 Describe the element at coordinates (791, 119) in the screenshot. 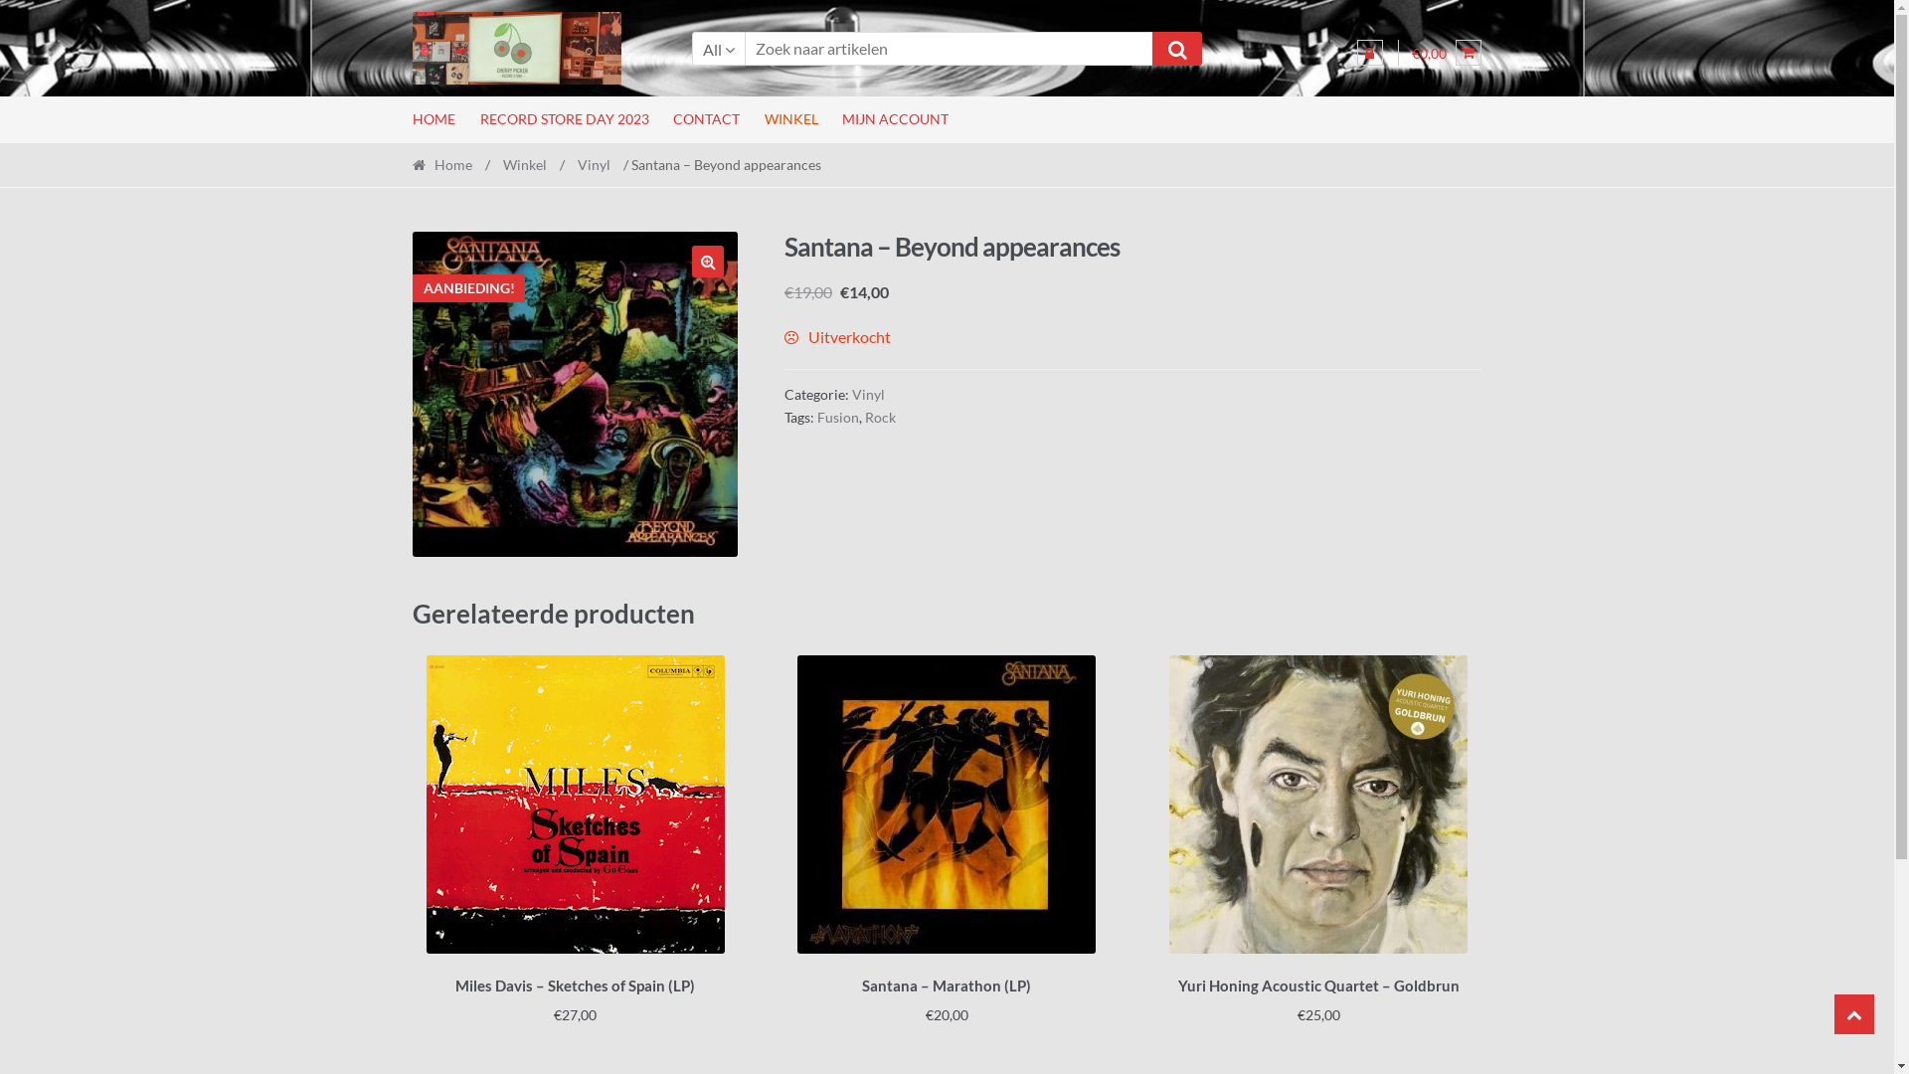

I see `WINKEL` at that location.